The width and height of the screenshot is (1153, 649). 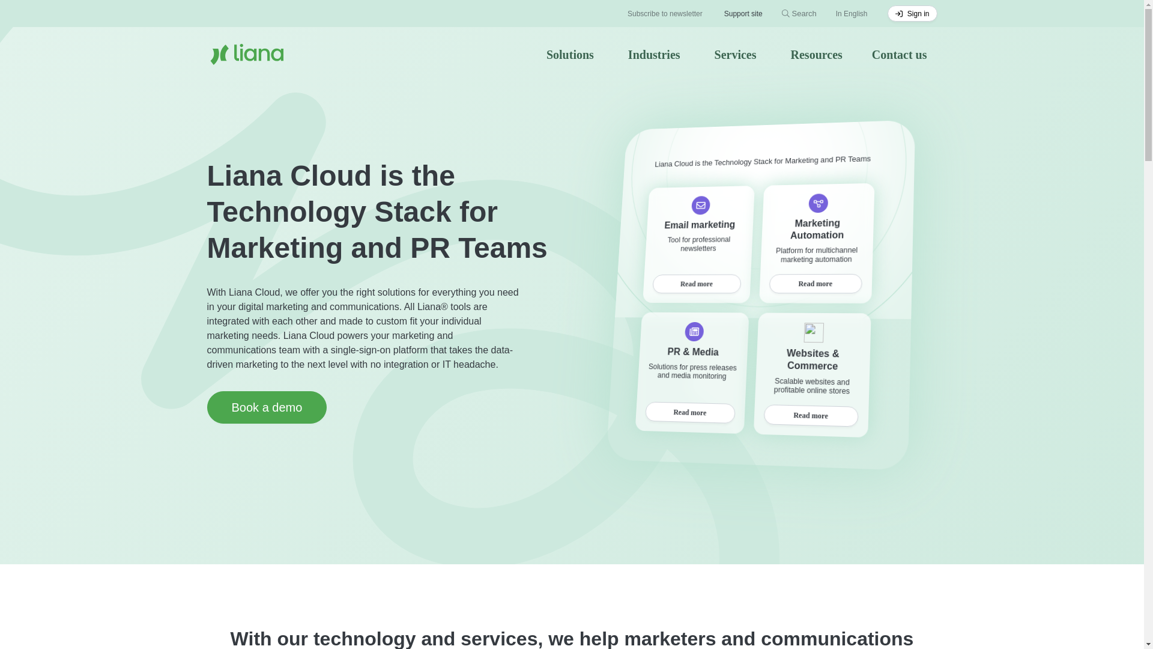 I want to click on In English, so click(x=856, y=13).